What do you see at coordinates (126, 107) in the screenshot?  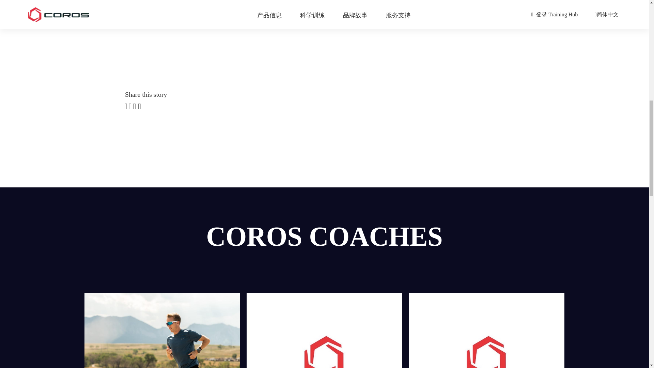 I see `share to facebook` at bounding box center [126, 107].